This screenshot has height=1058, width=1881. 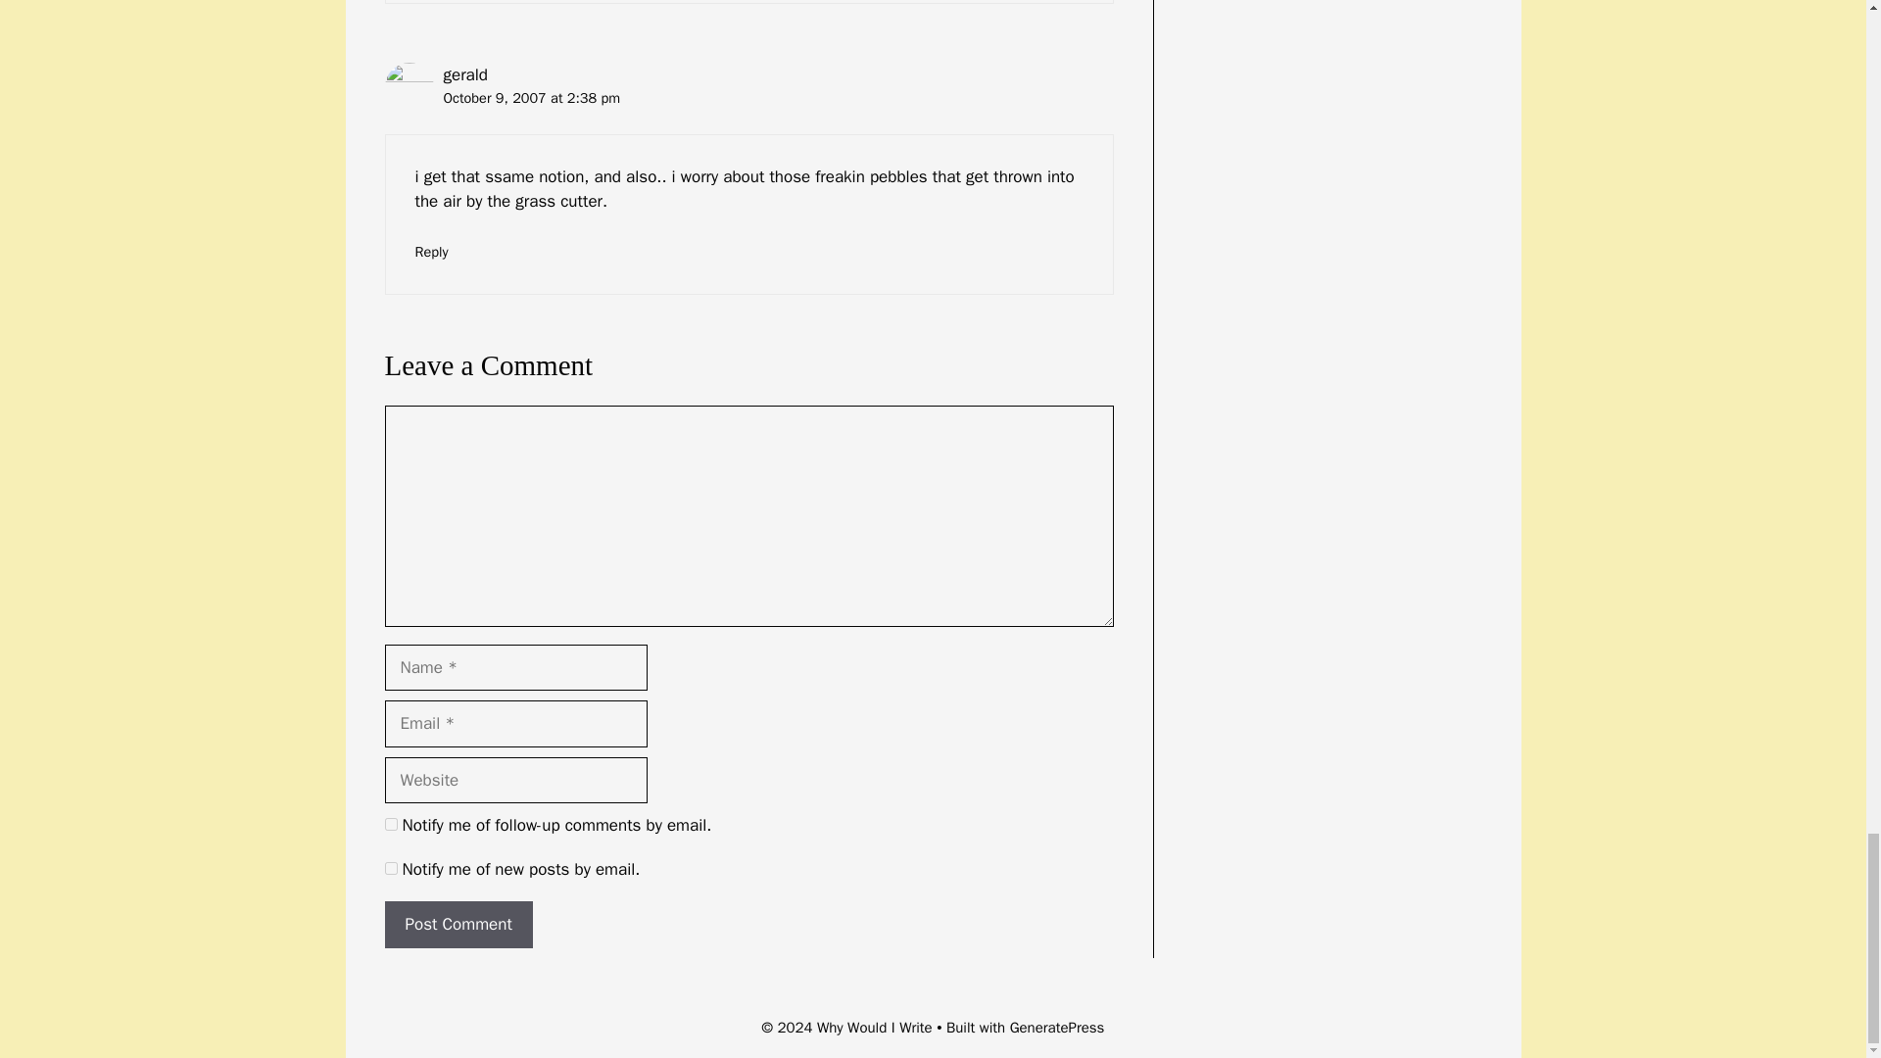 What do you see at coordinates (458, 925) in the screenshot?
I see `Post Comment` at bounding box center [458, 925].